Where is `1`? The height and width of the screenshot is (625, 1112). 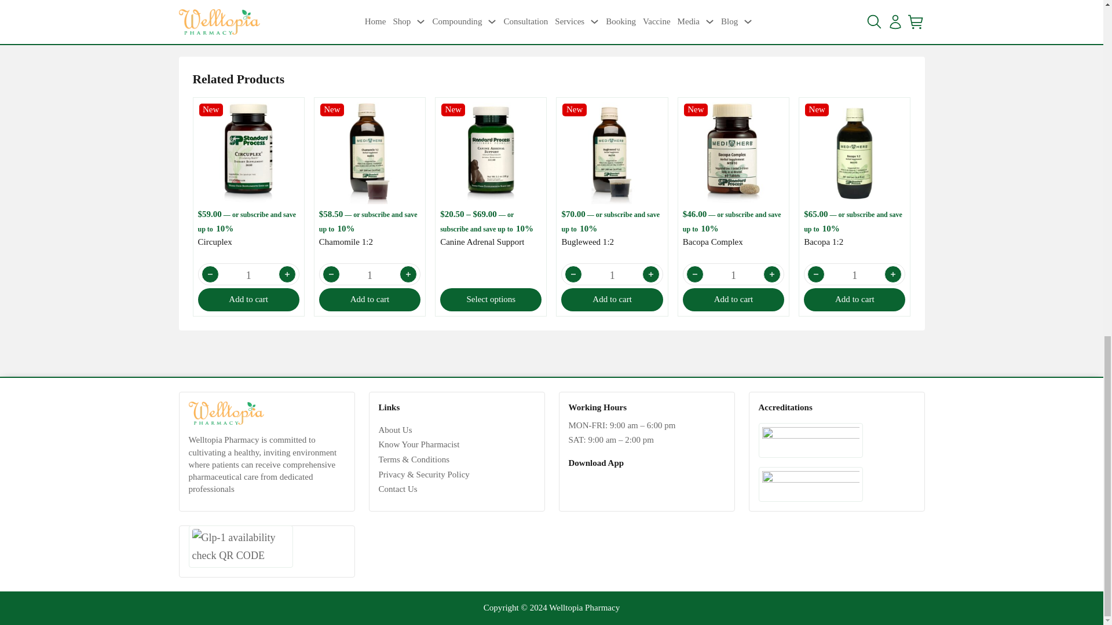
1 is located at coordinates (733, 275).